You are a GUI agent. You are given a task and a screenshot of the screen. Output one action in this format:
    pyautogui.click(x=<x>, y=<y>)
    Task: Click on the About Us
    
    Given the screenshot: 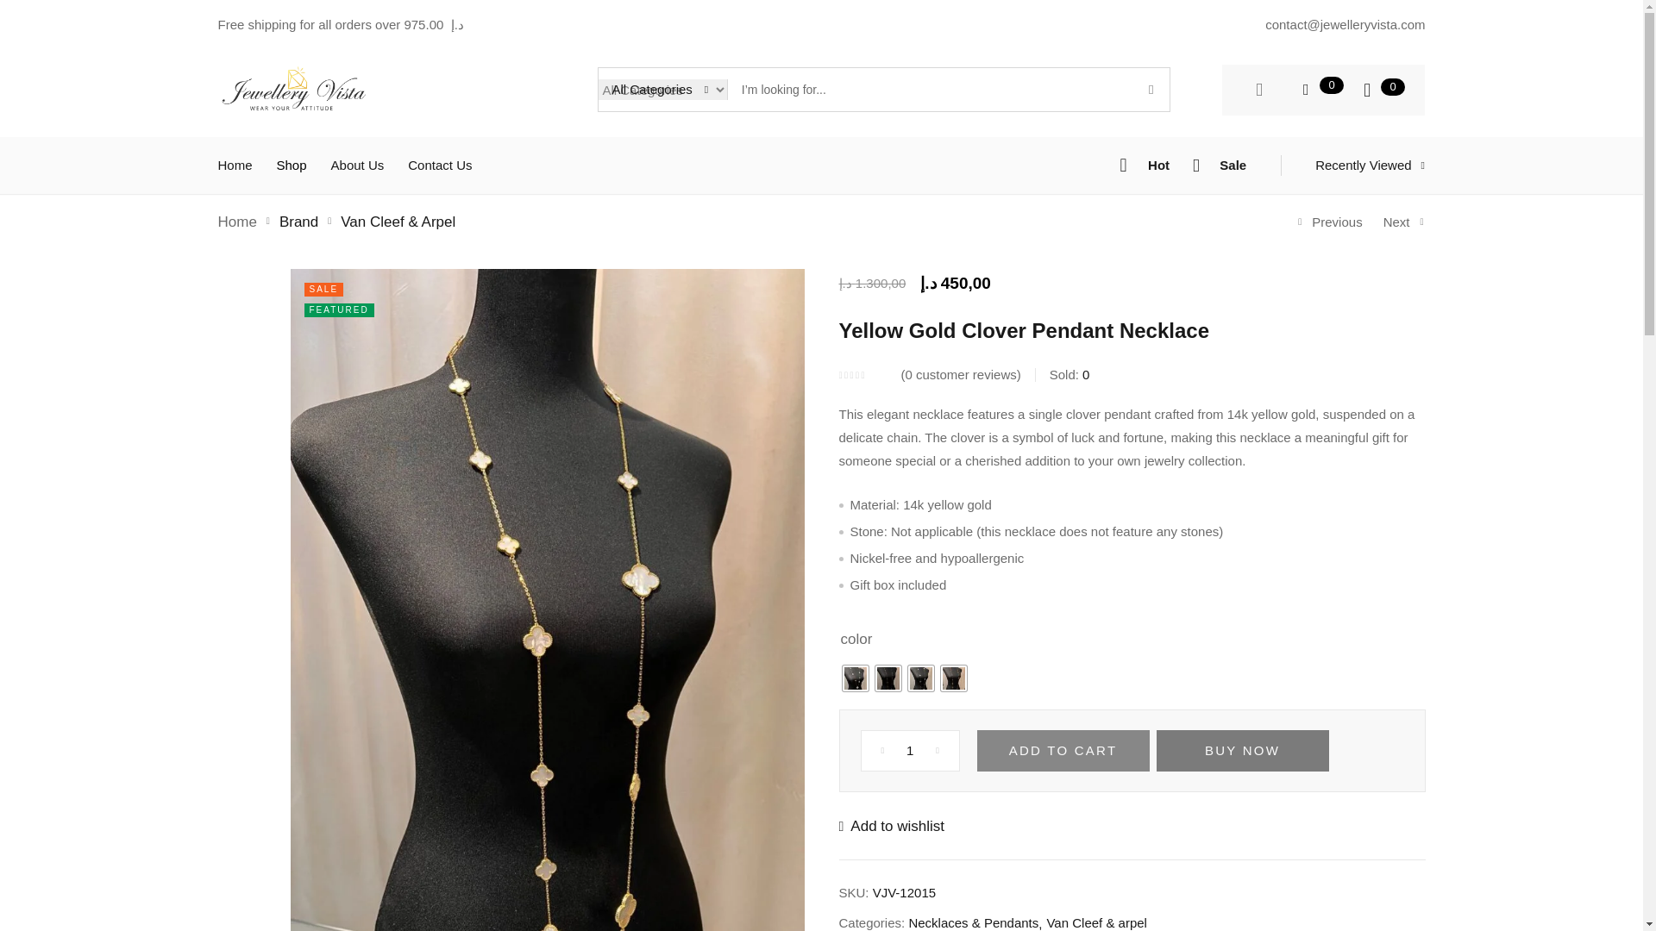 What is the action you would take?
    pyautogui.click(x=357, y=164)
    